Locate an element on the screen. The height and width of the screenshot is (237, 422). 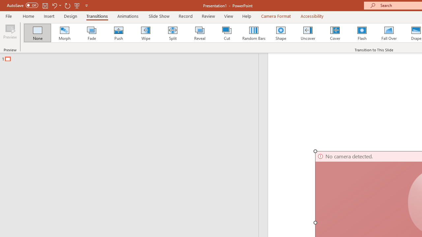
None is located at coordinates (37, 33).